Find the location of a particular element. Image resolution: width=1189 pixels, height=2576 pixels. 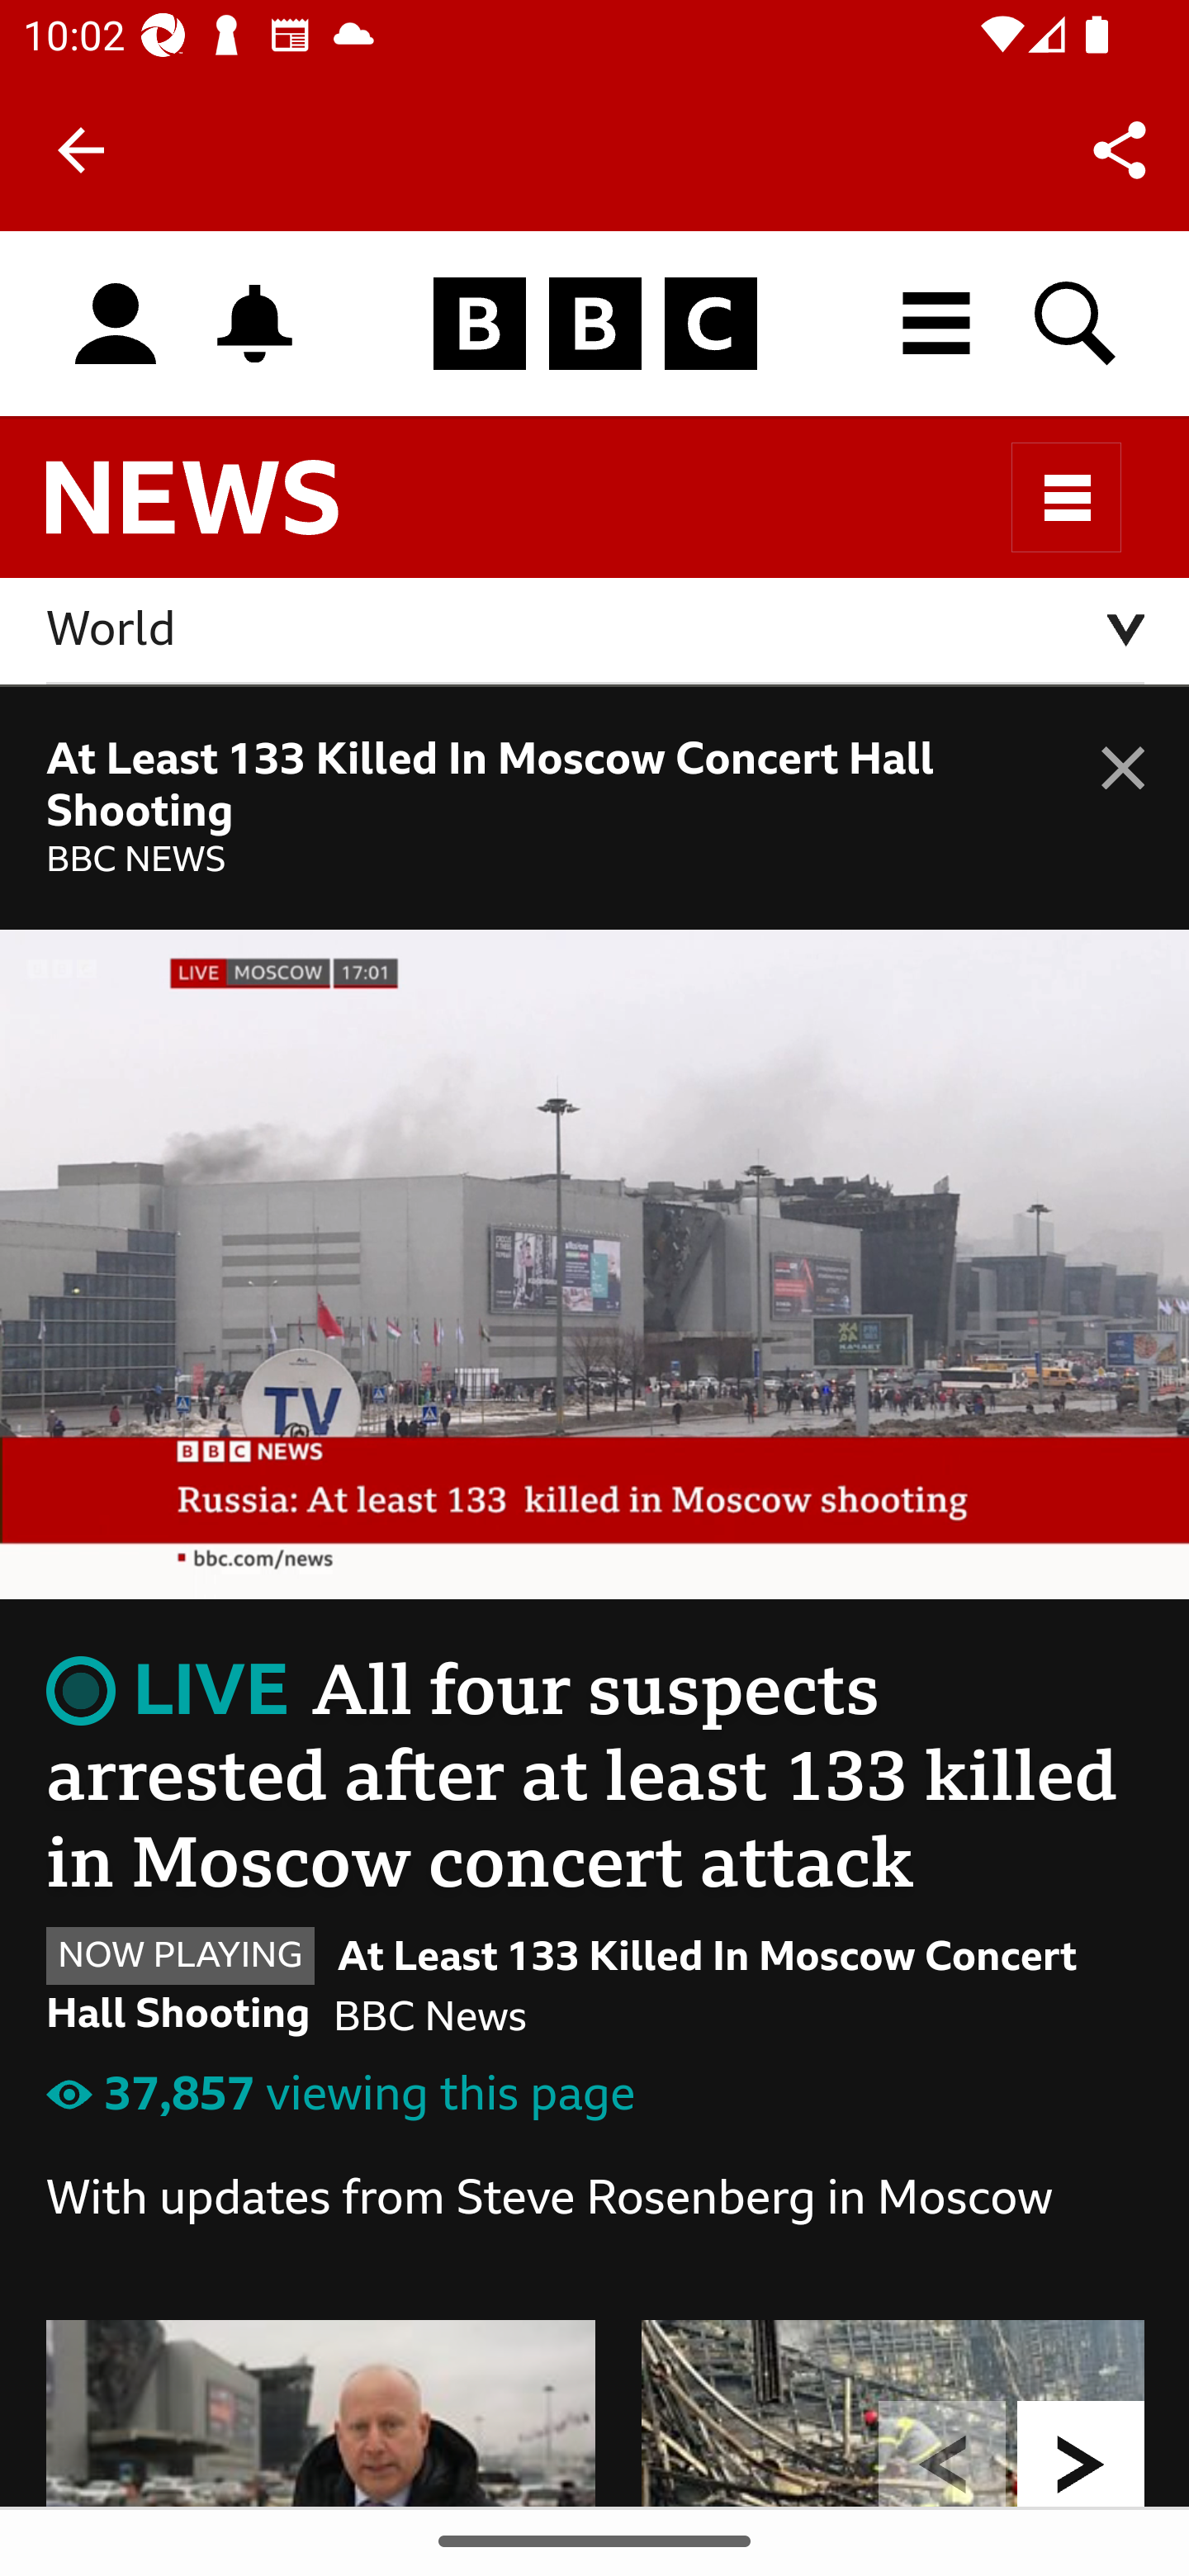

next is located at coordinates (1082, 2453).